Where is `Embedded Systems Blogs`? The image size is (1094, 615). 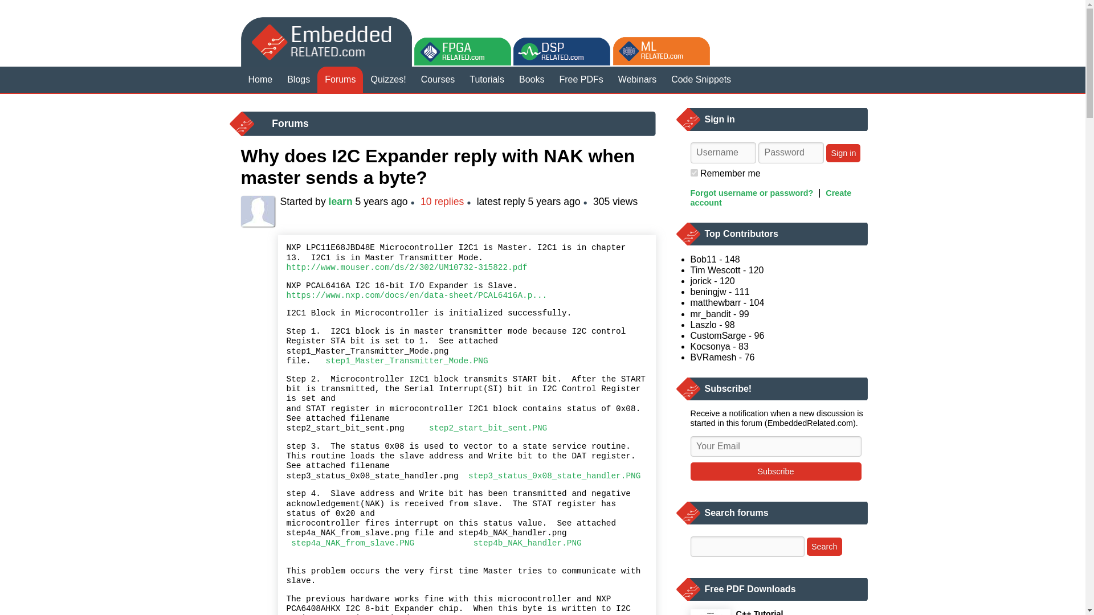
Embedded Systems Blogs is located at coordinates (299, 80).